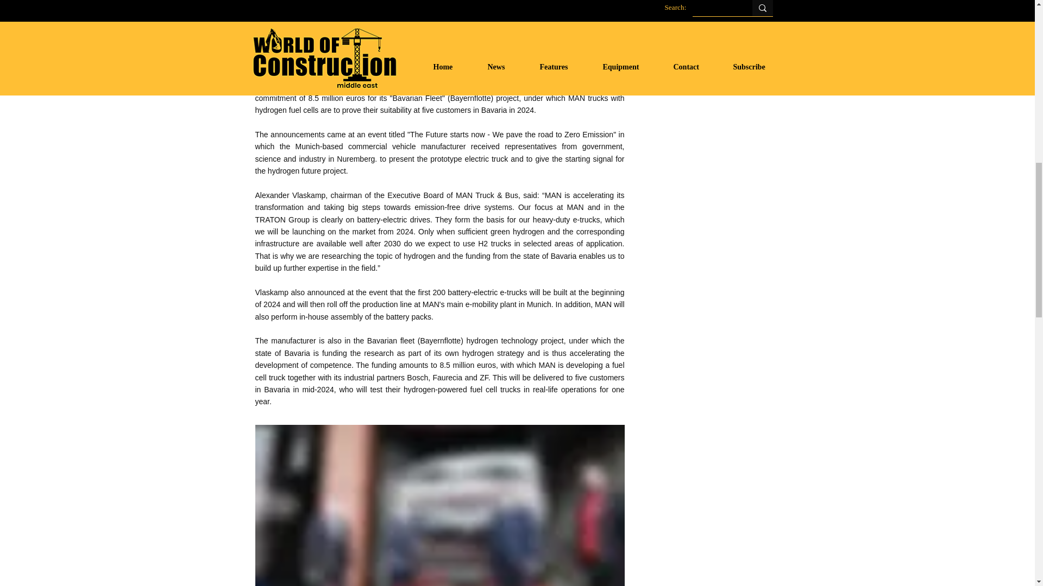 The height and width of the screenshot is (586, 1043). What do you see at coordinates (440, 506) in the screenshot?
I see `MAN 2` at bounding box center [440, 506].